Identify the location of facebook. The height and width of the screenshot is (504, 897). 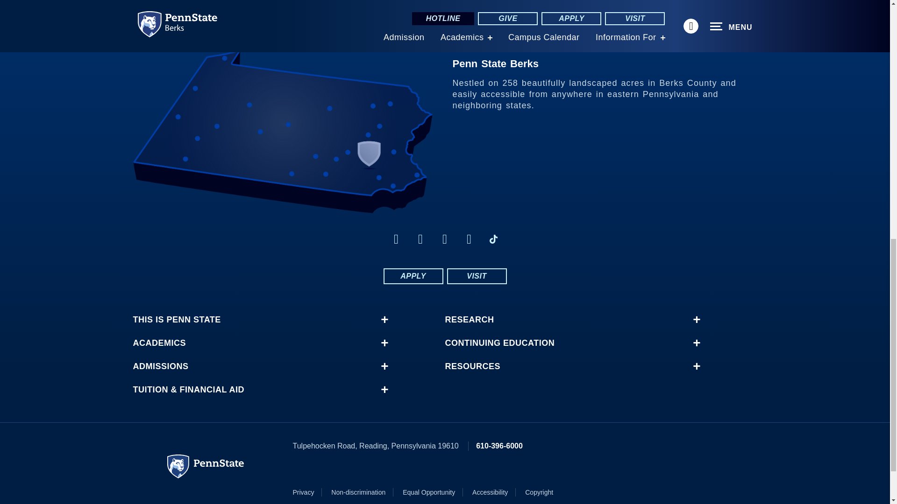
(396, 239).